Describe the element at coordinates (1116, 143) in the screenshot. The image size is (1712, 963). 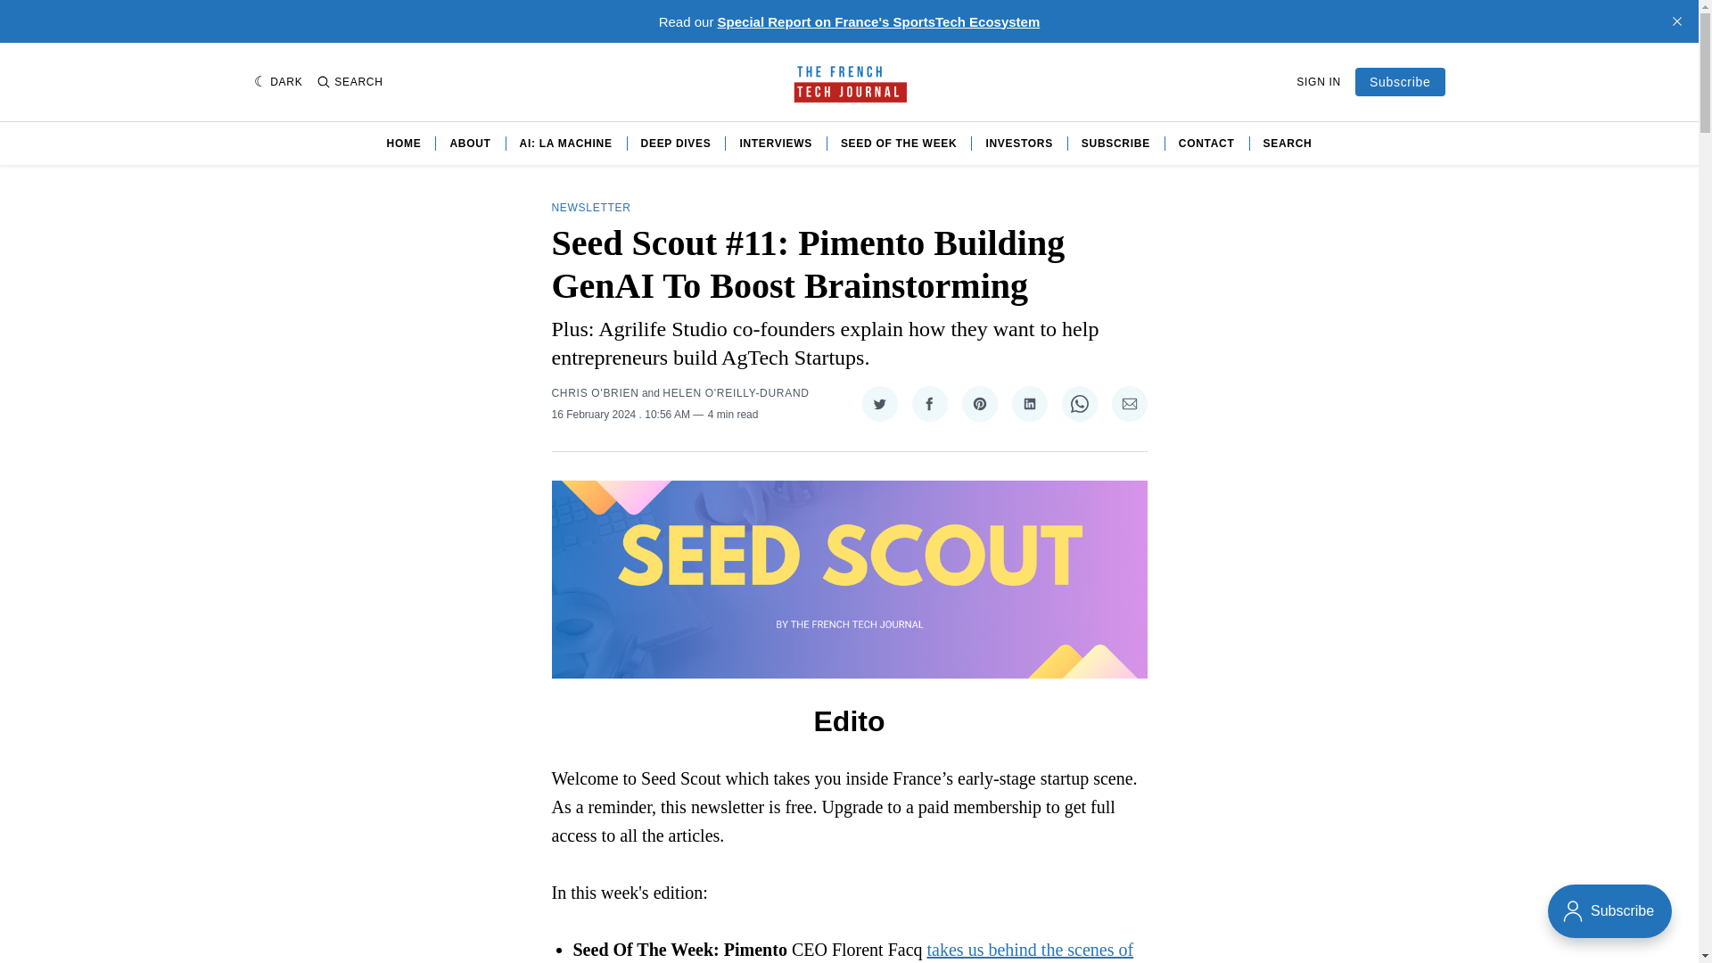
I see `SUBSCRIBE` at that location.